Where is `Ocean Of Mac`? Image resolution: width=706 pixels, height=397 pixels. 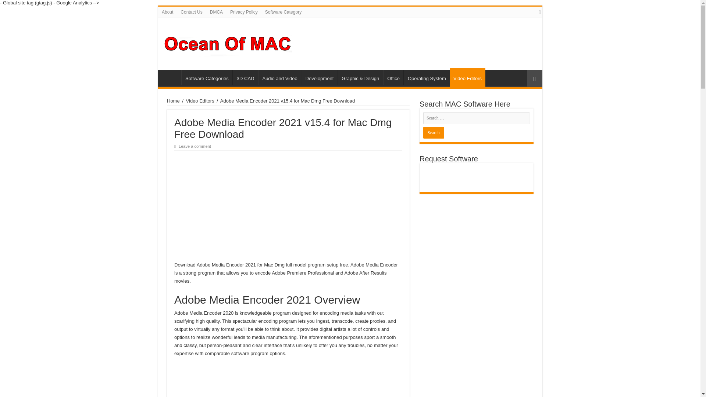
Ocean Of Mac is located at coordinates (228, 43).